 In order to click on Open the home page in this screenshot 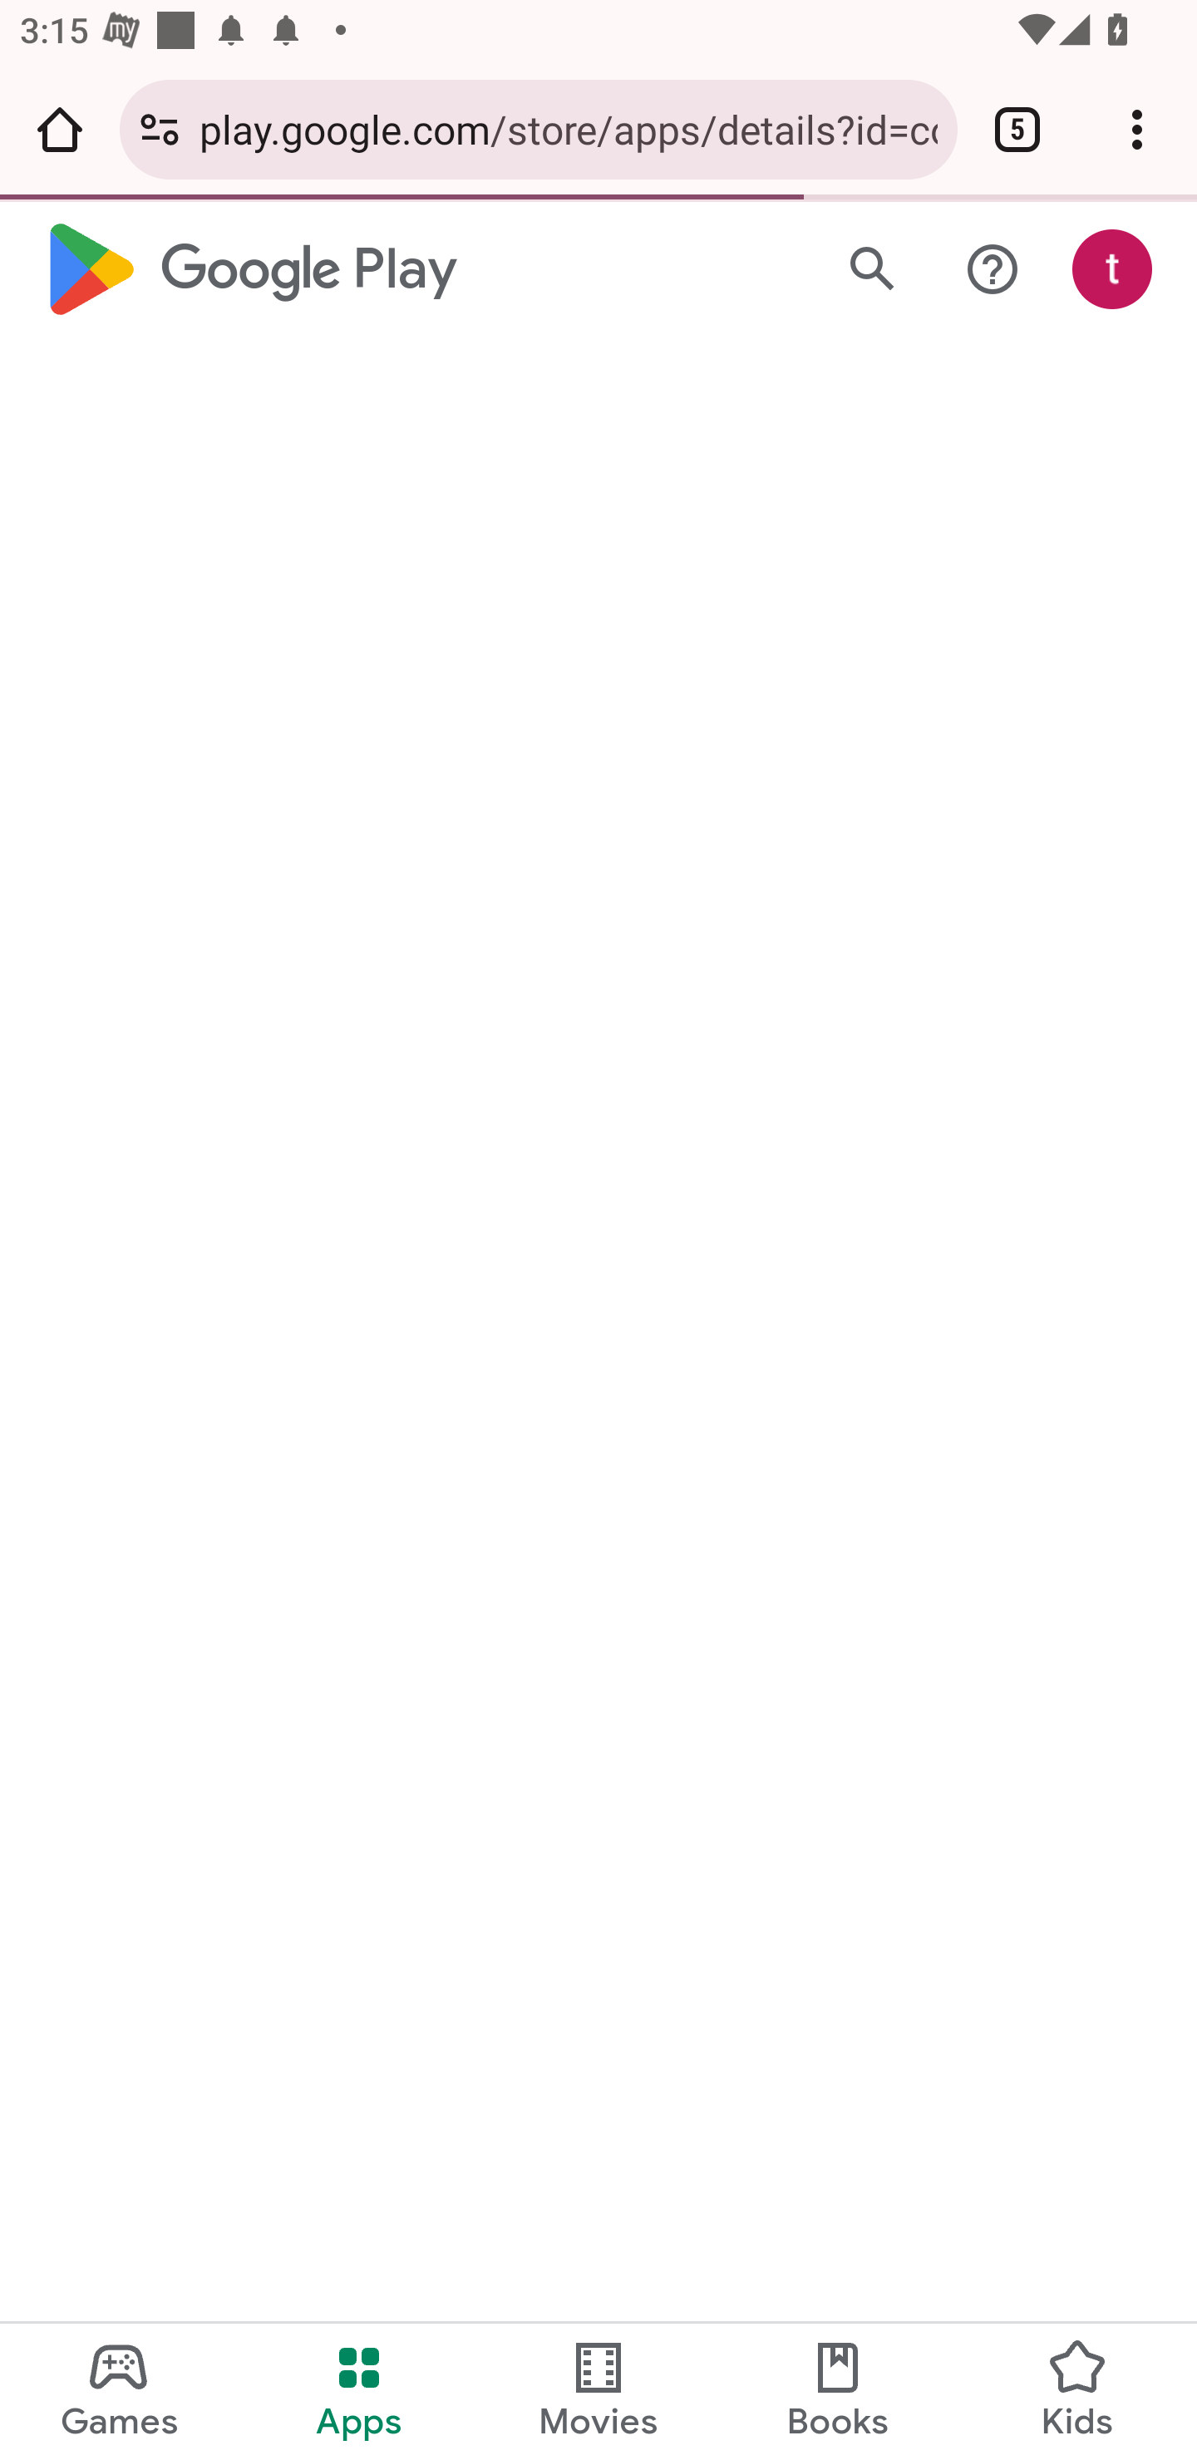, I will do `click(60, 129)`.